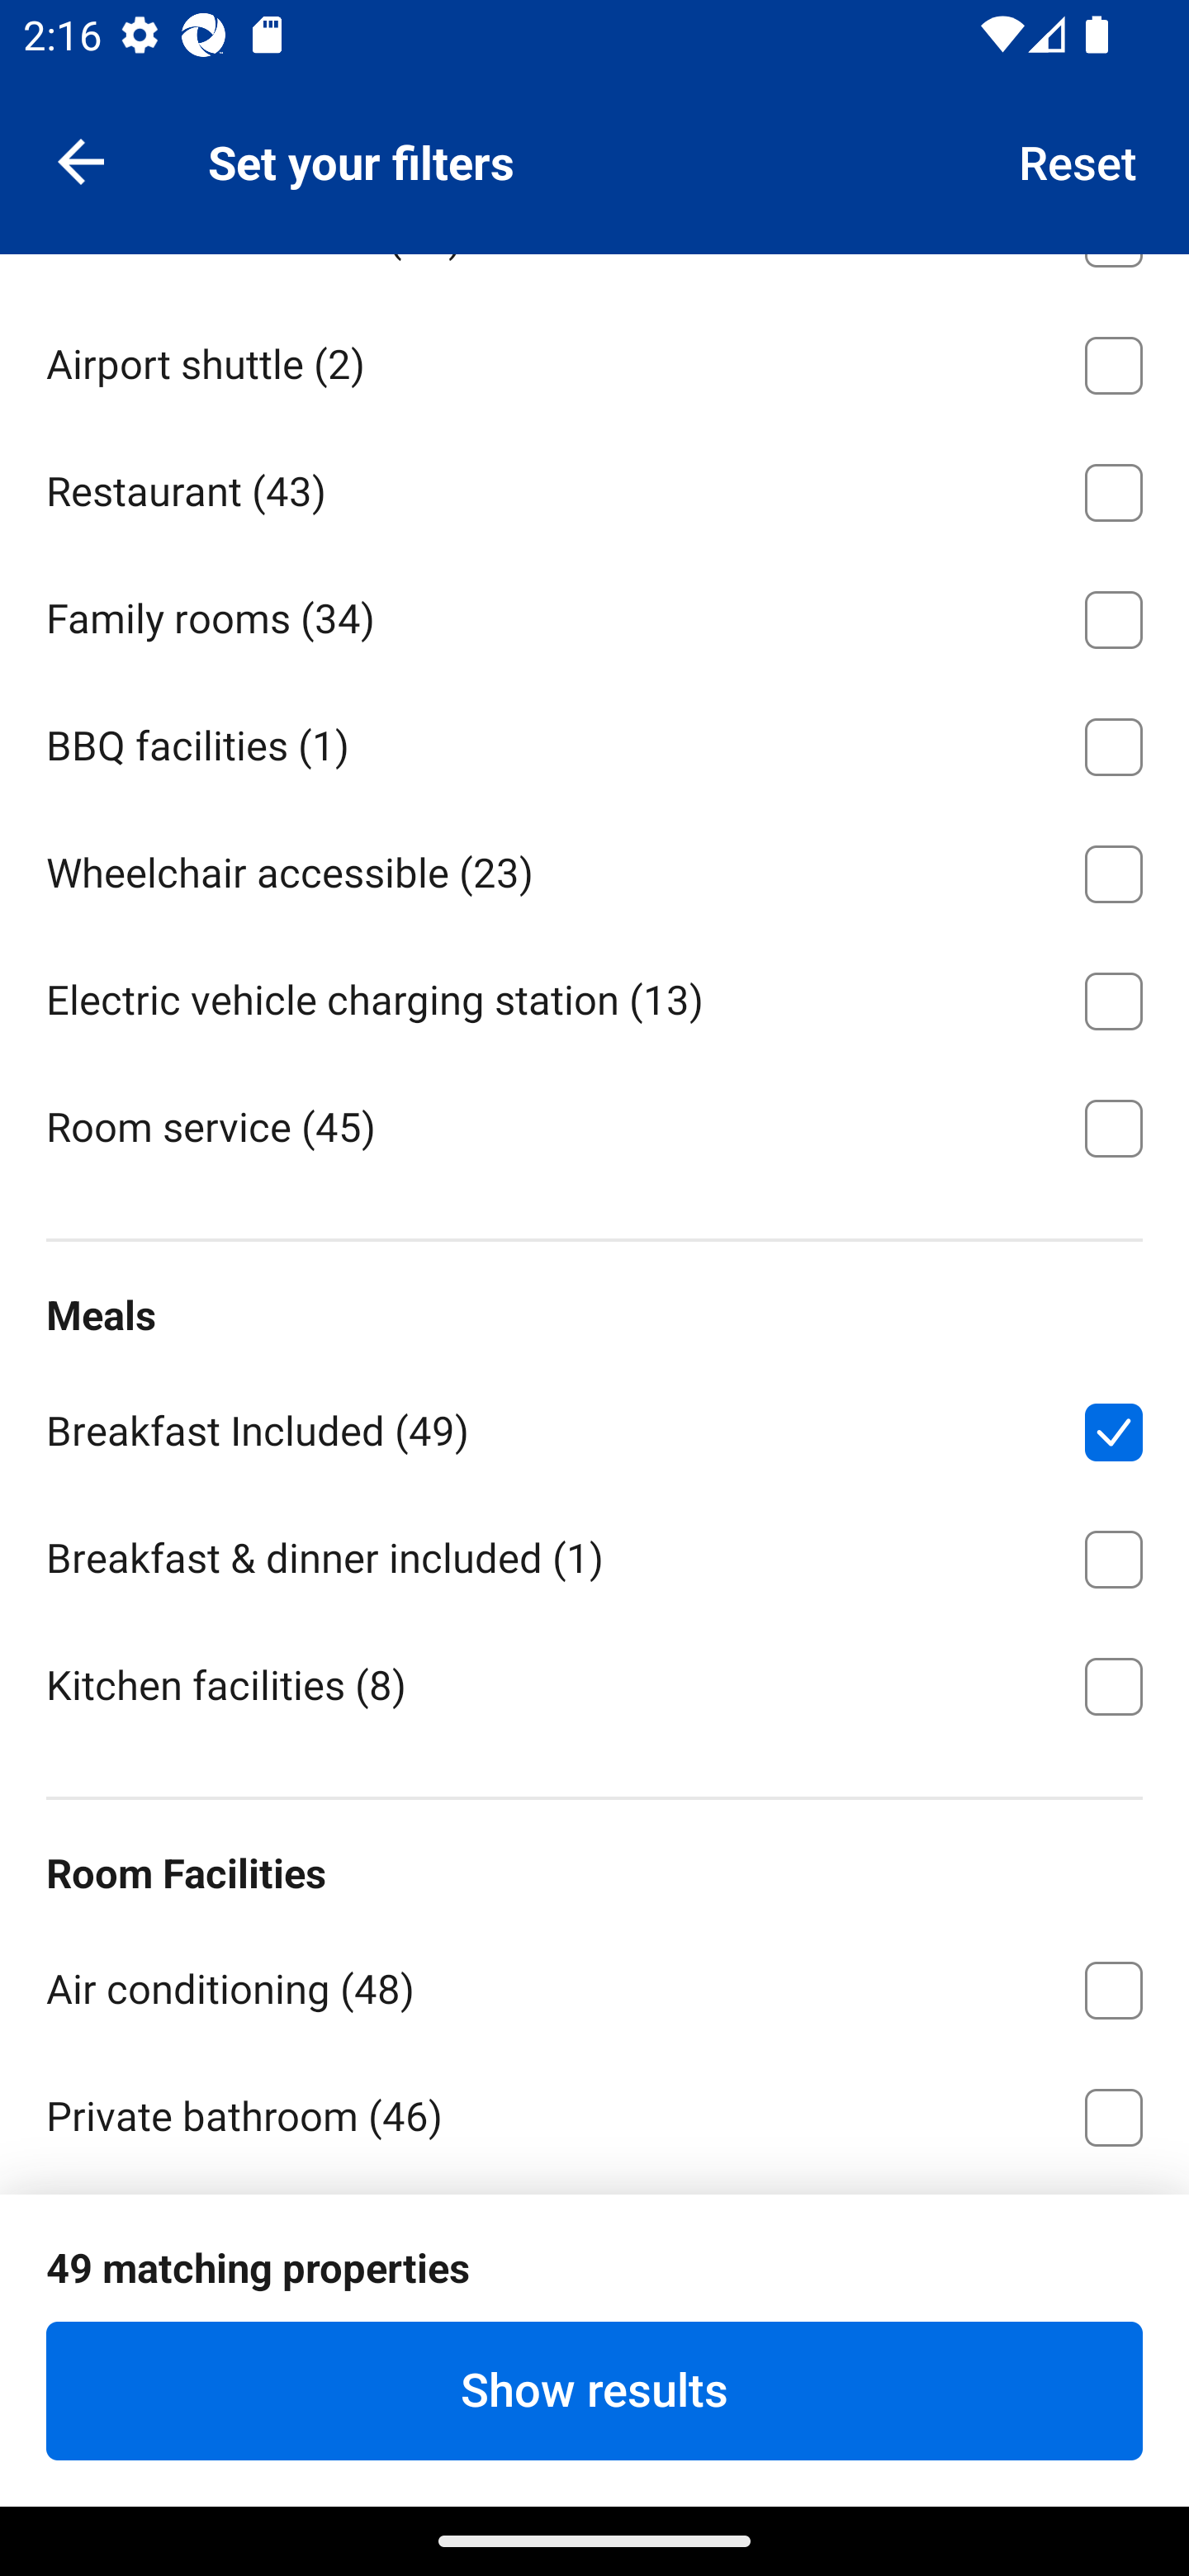 Image resolution: width=1189 pixels, height=2576 pixels. I want to click on Kitchen facilities ⁦(8), so click(594, 1683).